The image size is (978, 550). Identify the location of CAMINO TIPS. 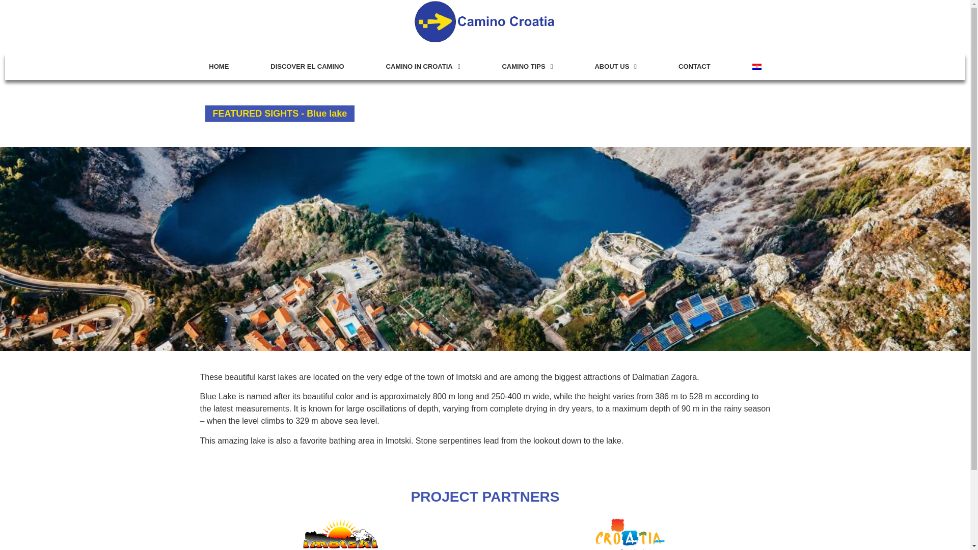
(527, 66).